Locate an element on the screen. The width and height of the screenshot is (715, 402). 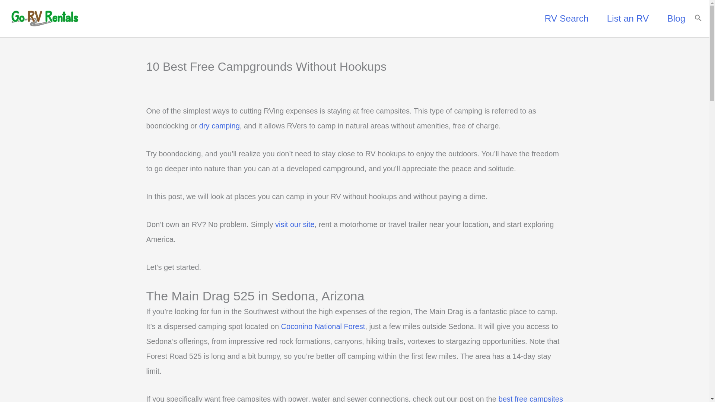
Coconino National Forest is located at coordinates (323, 326).